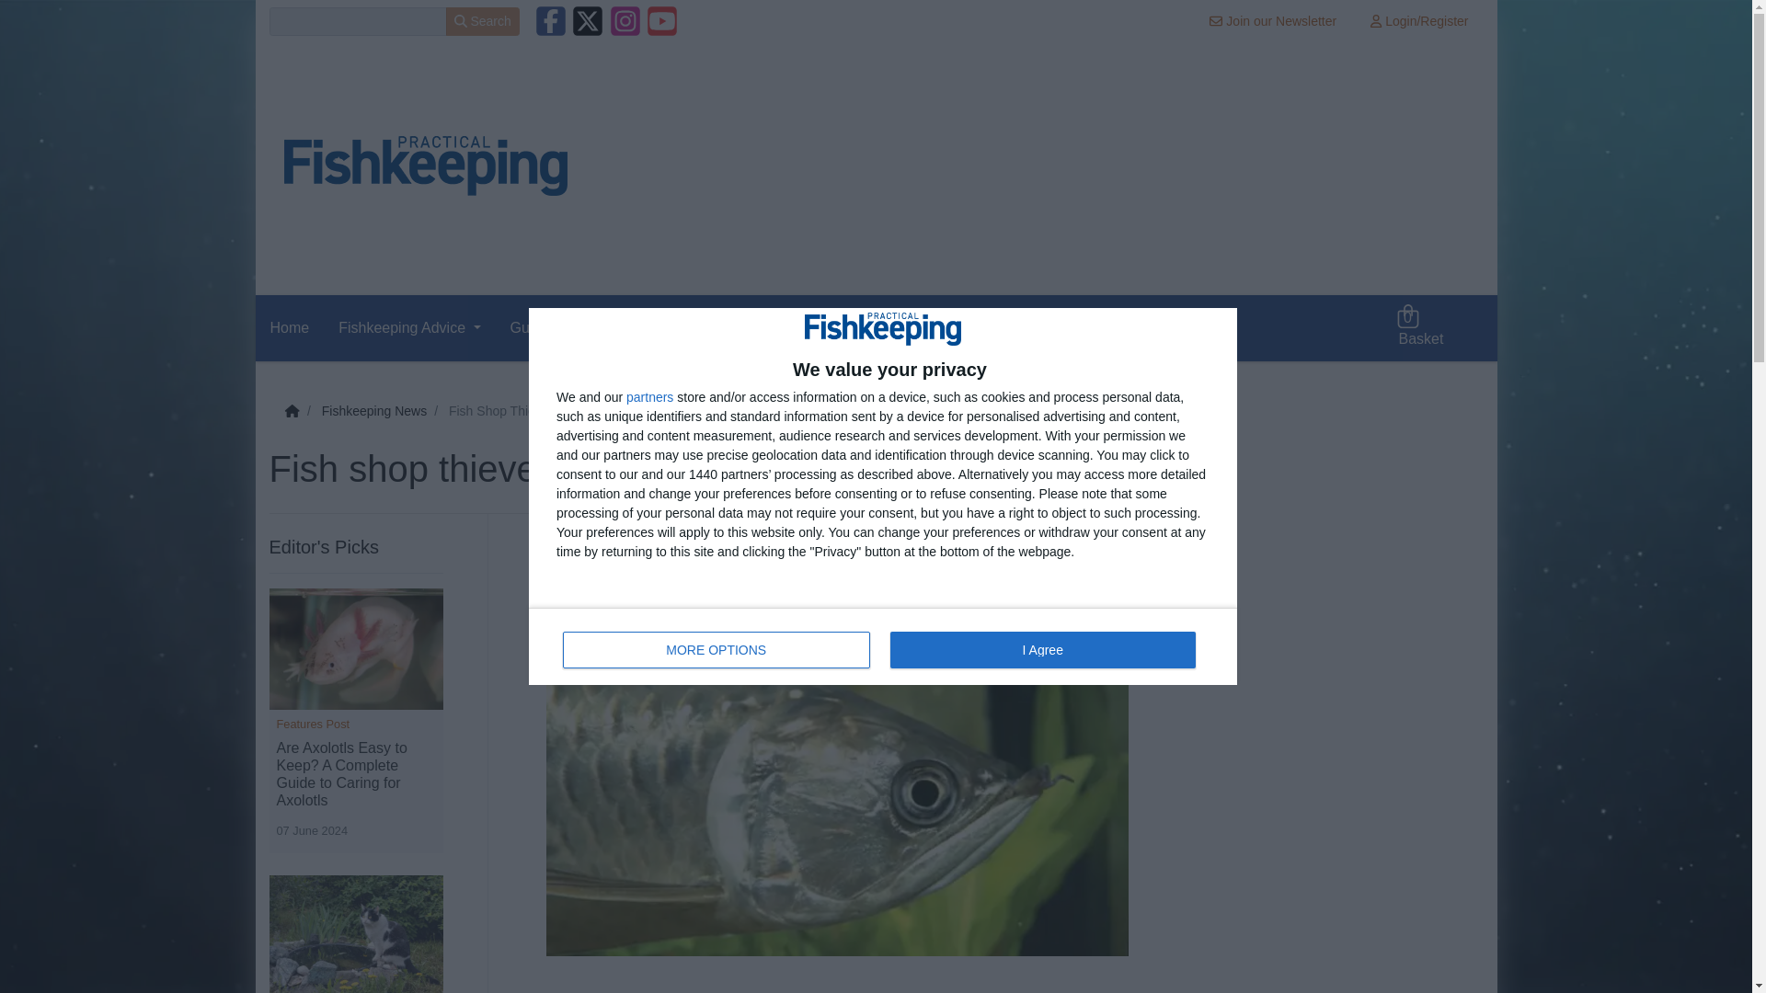 This screenshot has width=1766, height=993. Describe the element at coordinates (872, 327) in the screenshot. I see `partners` at that location.